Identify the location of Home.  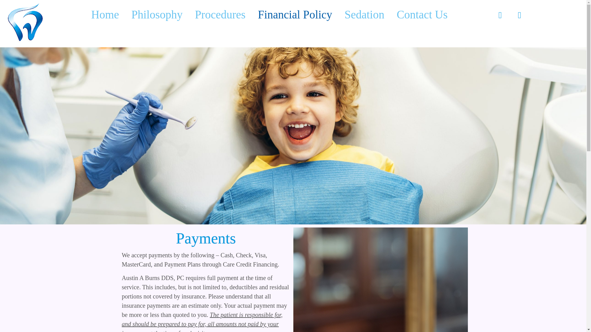
(105, 15).